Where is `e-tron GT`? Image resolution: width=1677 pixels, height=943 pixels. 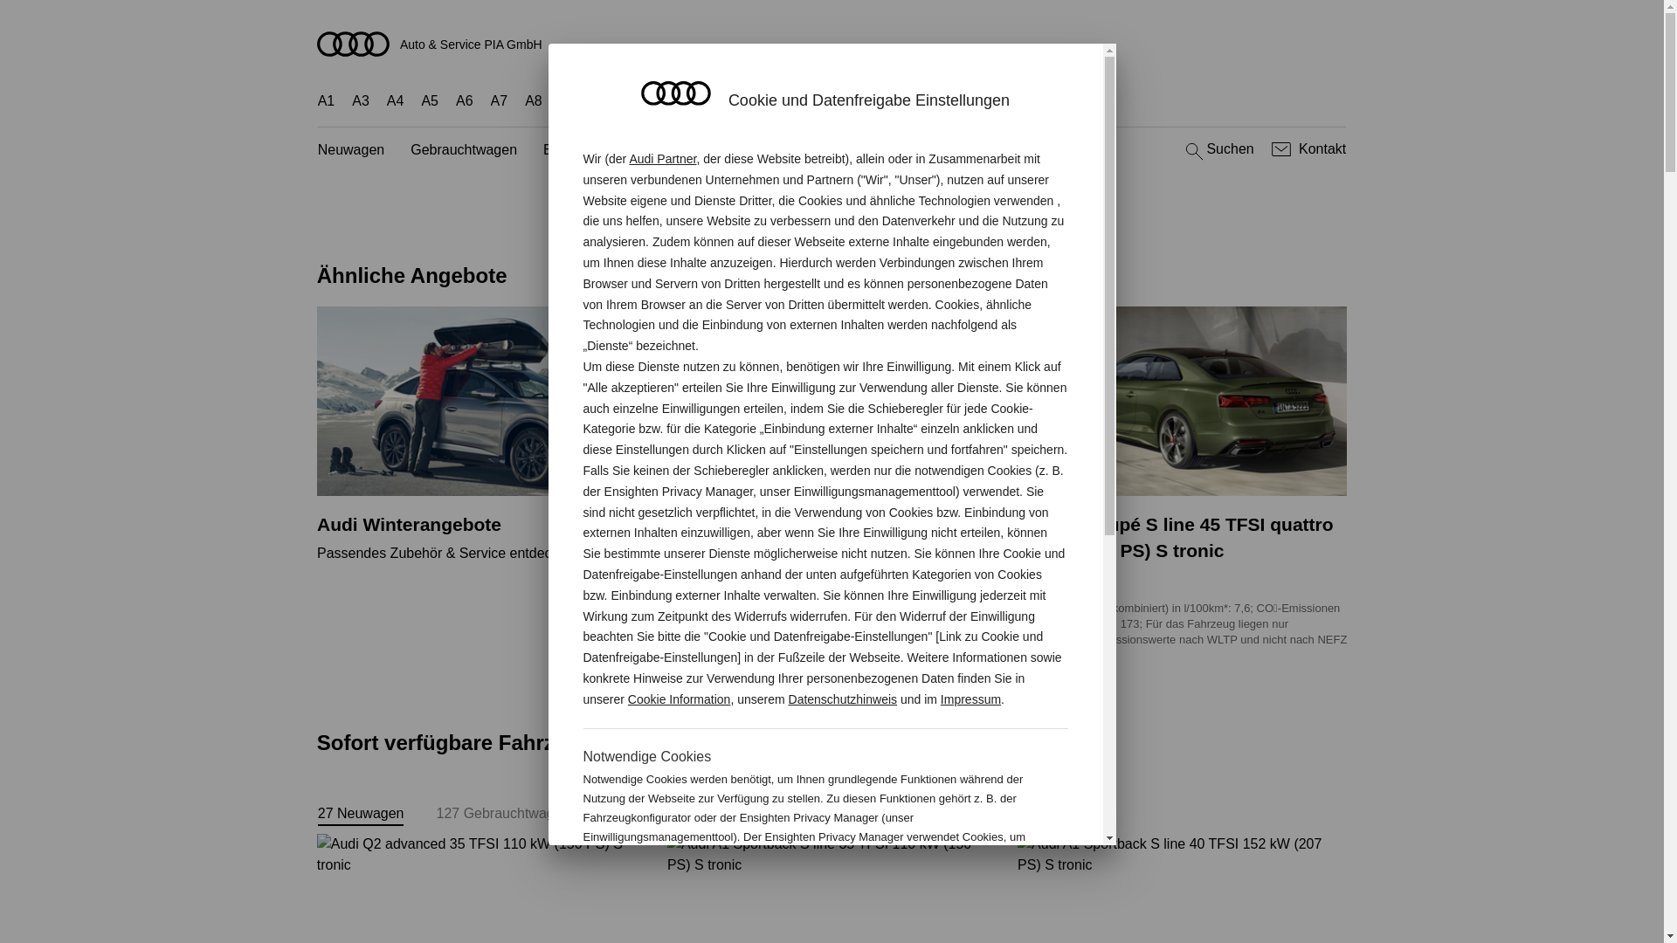
e-tron GT is located at coordinates (1066, 101).